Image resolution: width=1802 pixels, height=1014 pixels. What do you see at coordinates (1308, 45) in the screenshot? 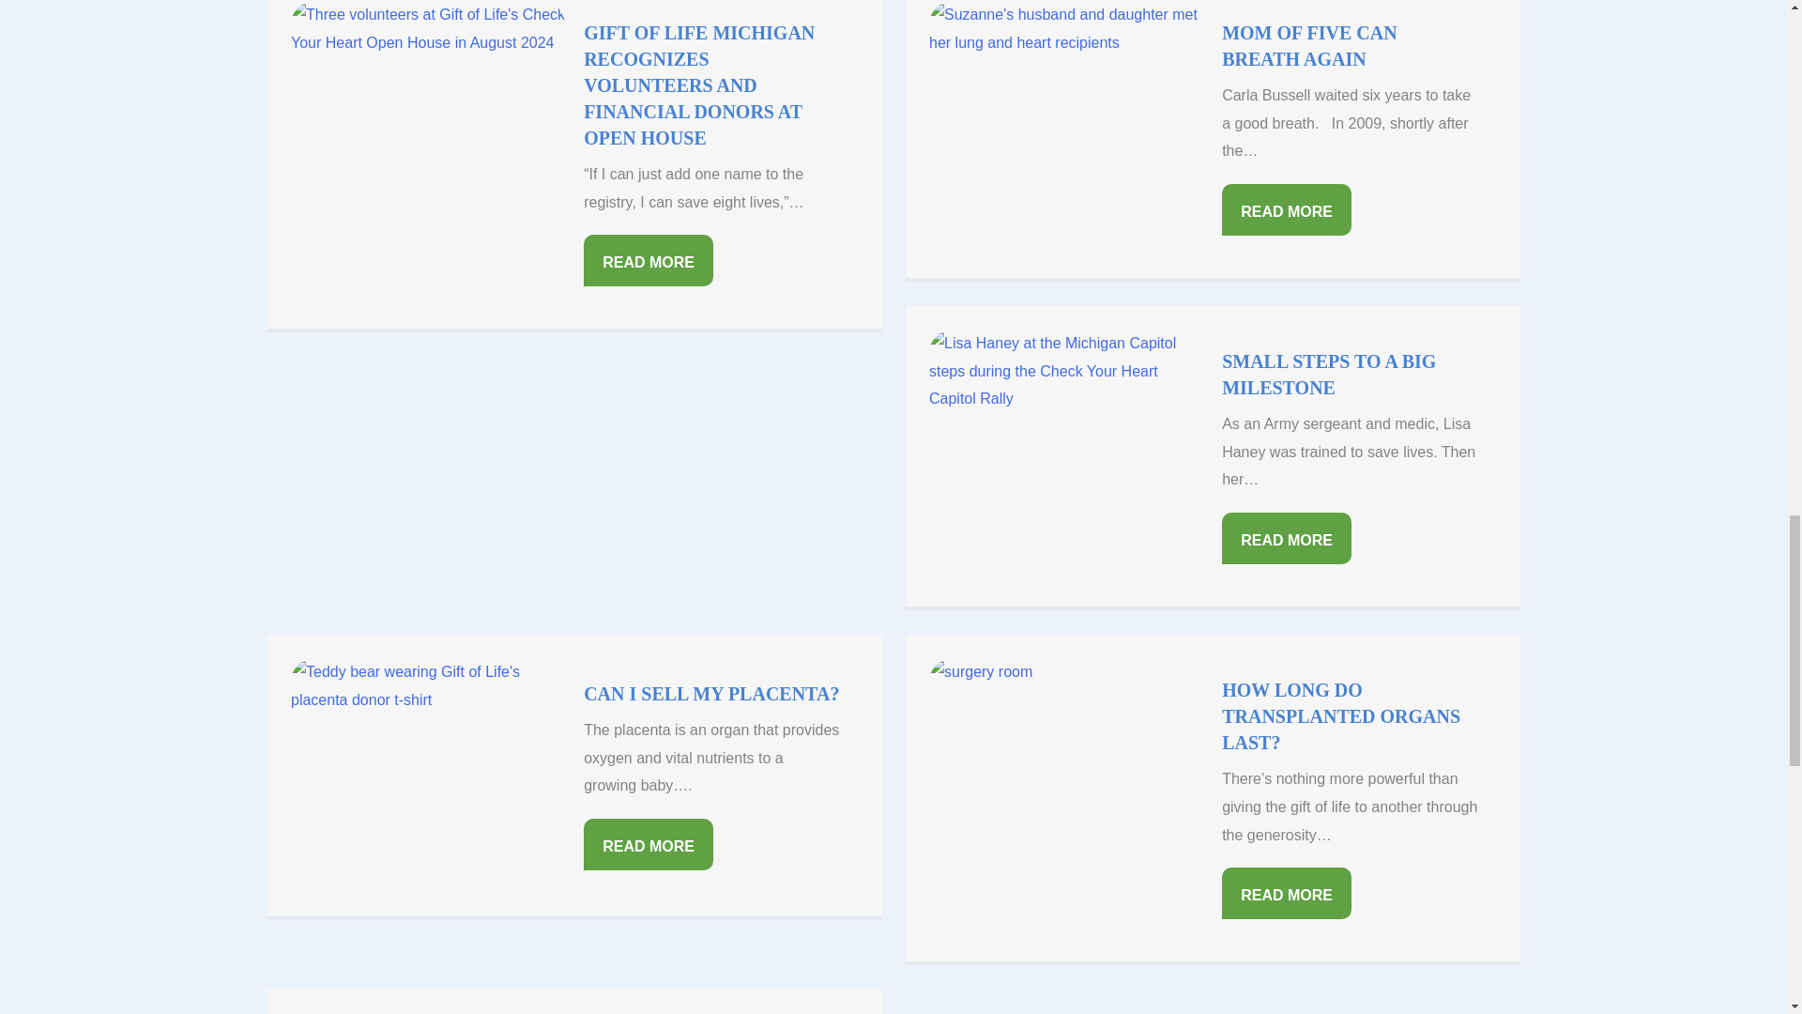
I see `Mom of five can breath again` at bounding box center [1308, 45].